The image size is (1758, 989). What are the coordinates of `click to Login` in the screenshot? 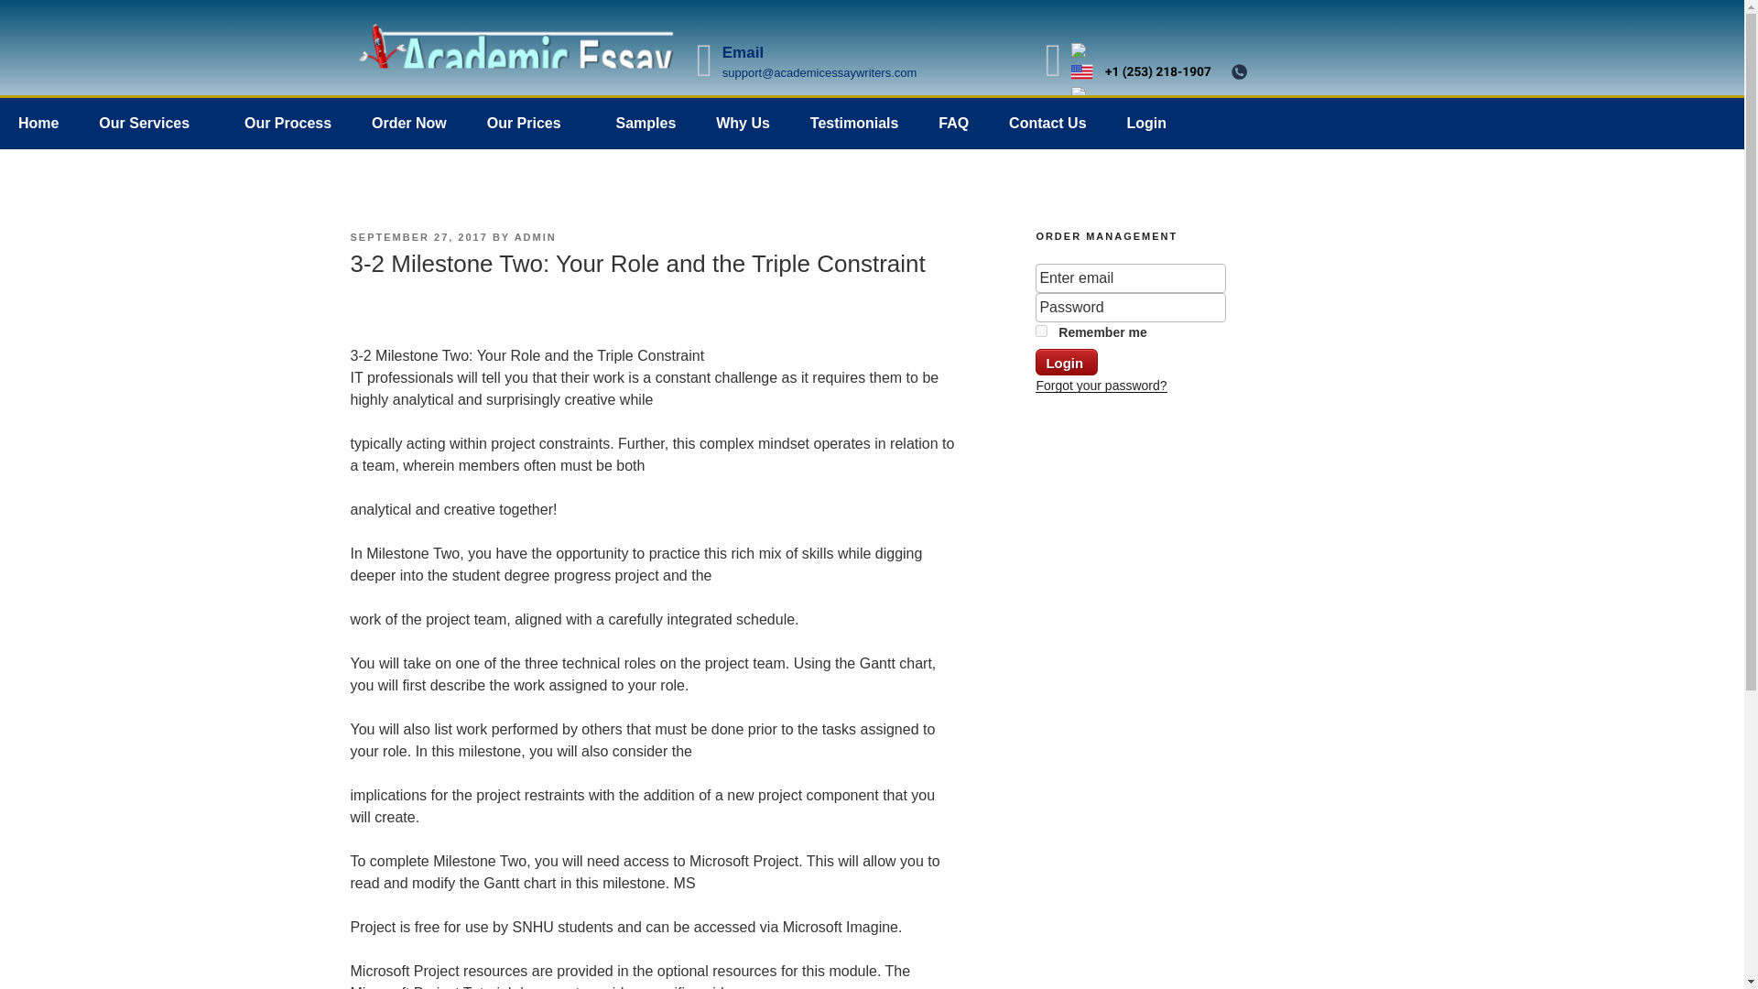 It's located at (1066, 363).